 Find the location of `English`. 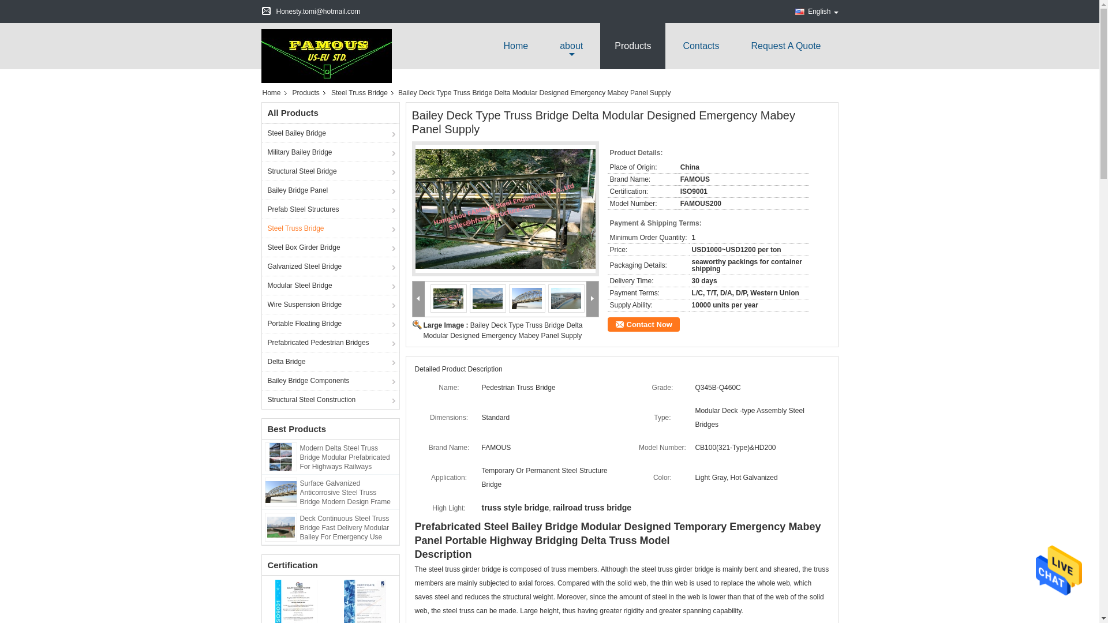

English is located at coordinates (816, 12).